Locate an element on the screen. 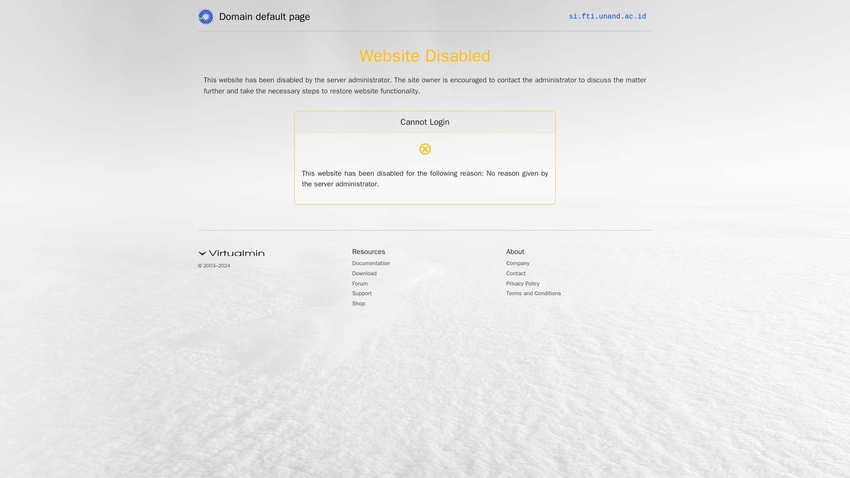 The height and width of the screenshot is (478, 850). Documentation is located at coordinates (376, 264).